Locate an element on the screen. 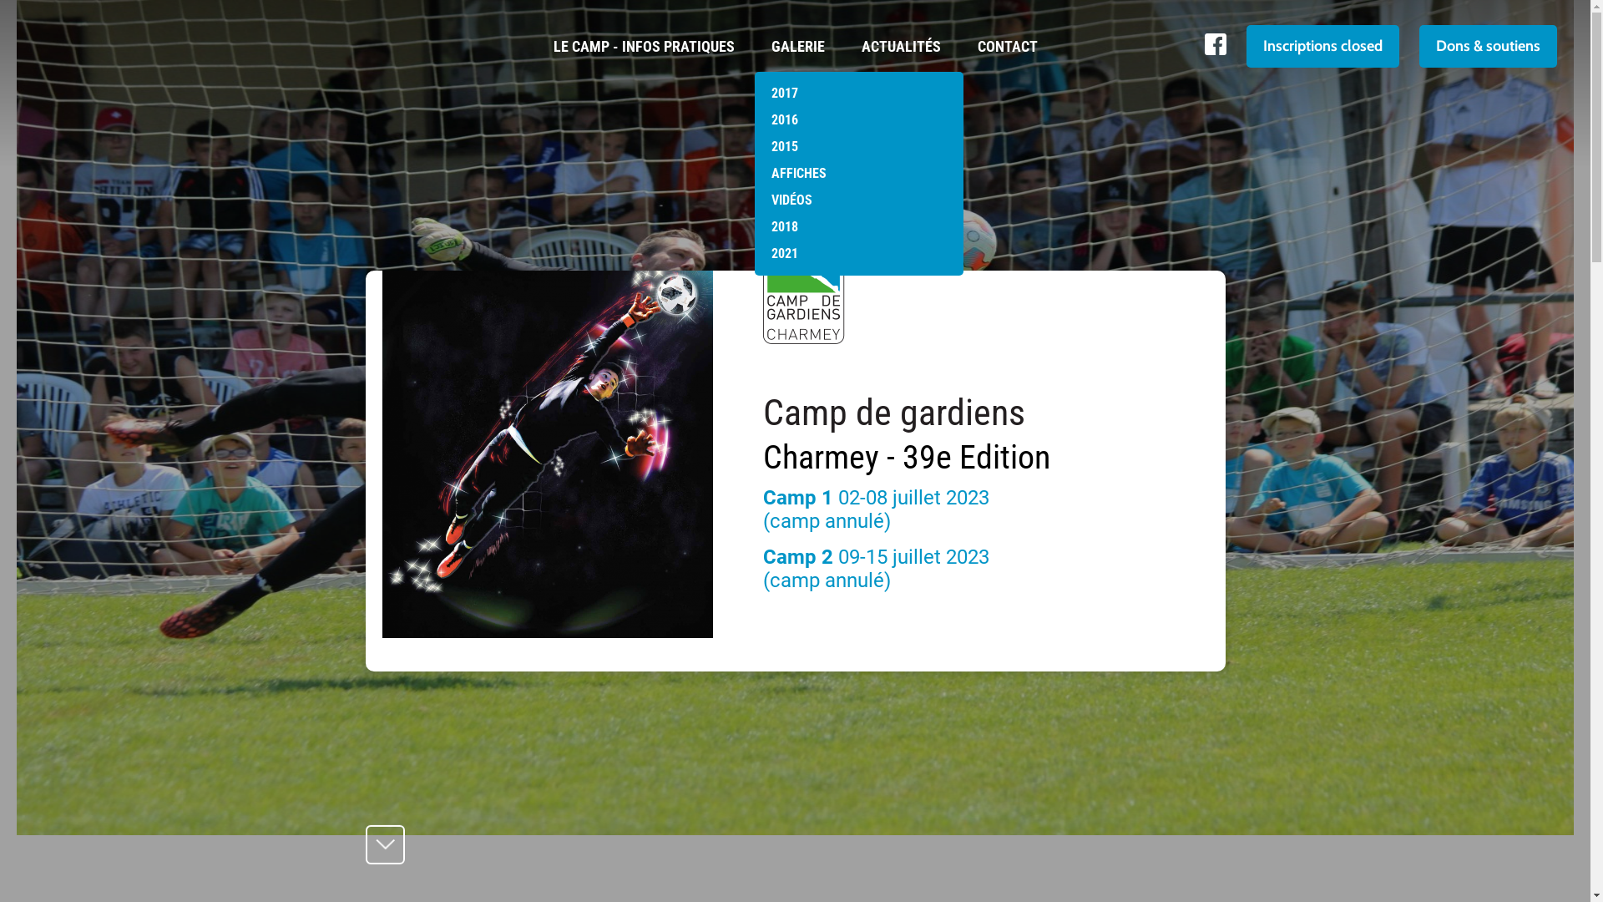  2017 is located at coordinates (859, 94).